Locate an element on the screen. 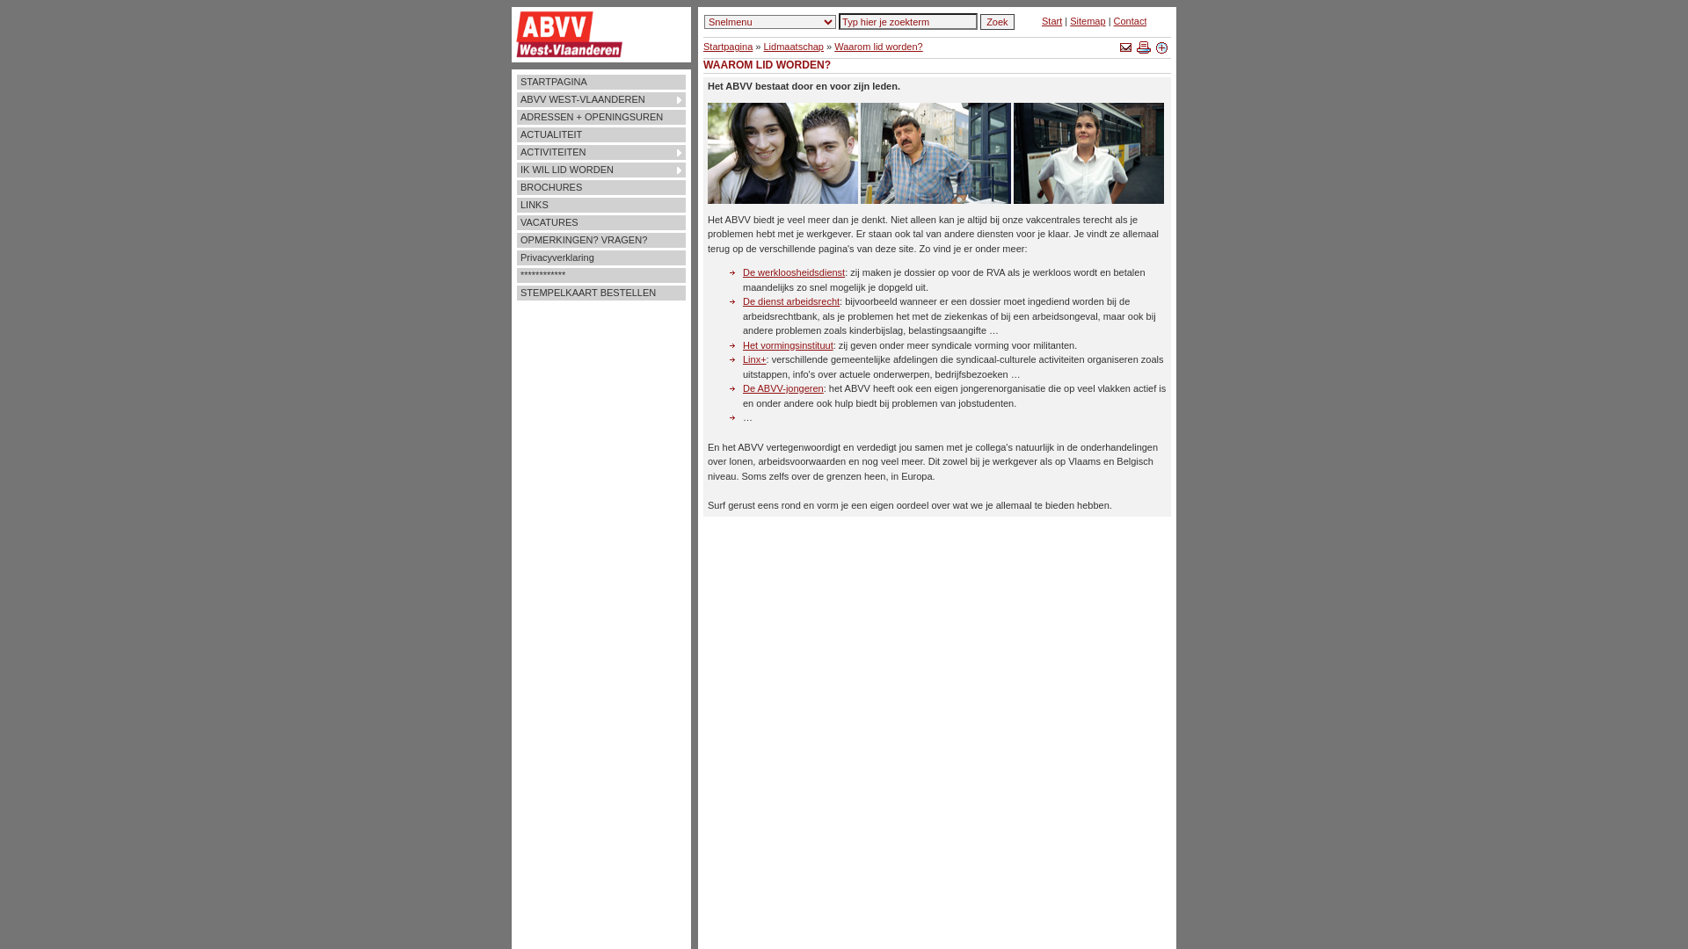 The height and width of the screenshot is (949, 1688). Lidmaatschap is located at coordinates (793, 47).